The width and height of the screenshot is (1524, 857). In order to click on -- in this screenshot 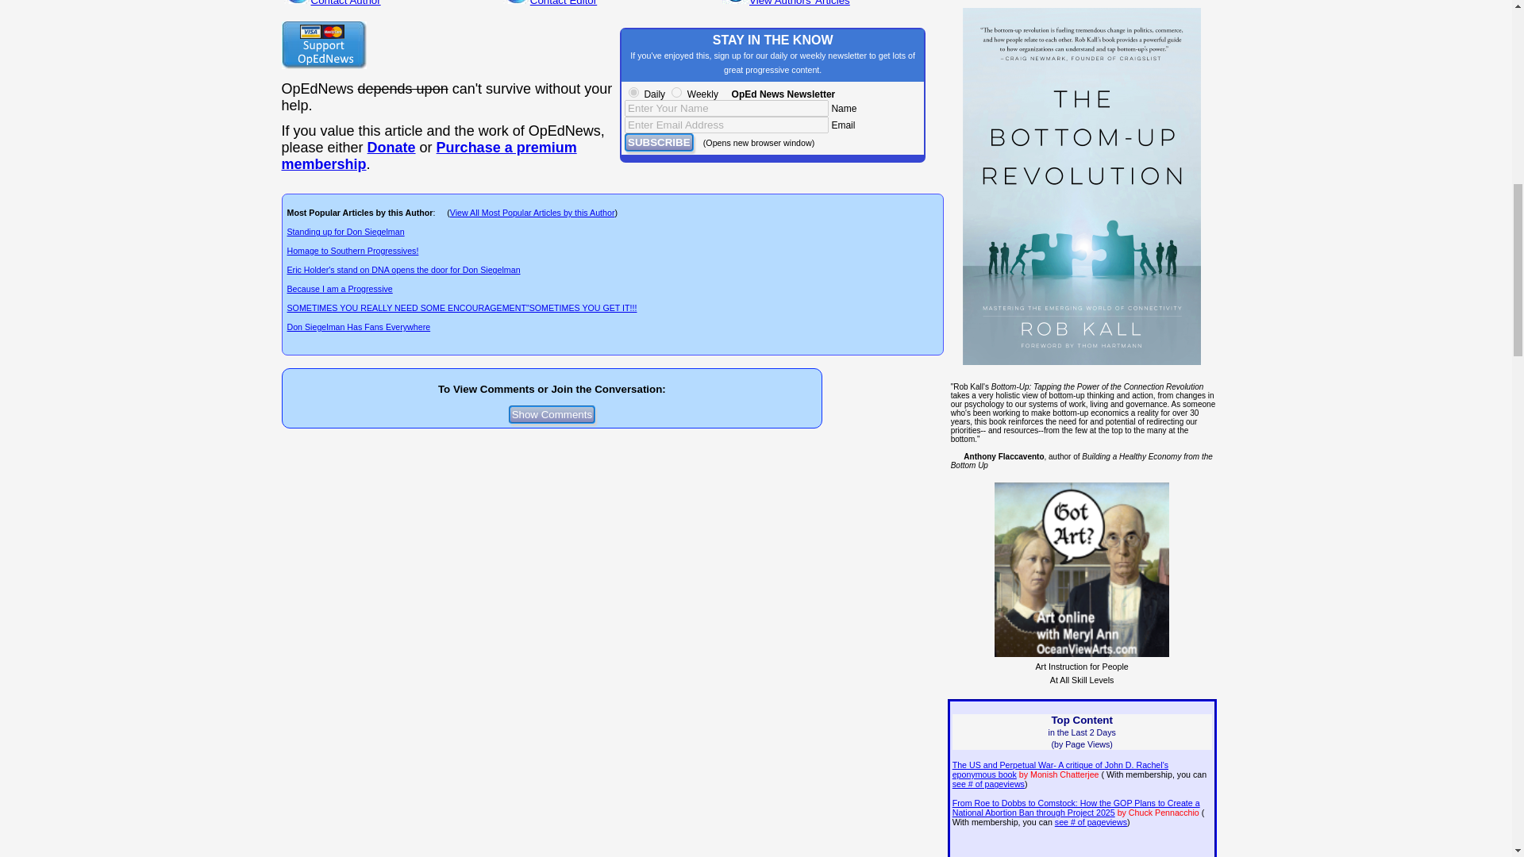, I will do `click(428, 156)`.